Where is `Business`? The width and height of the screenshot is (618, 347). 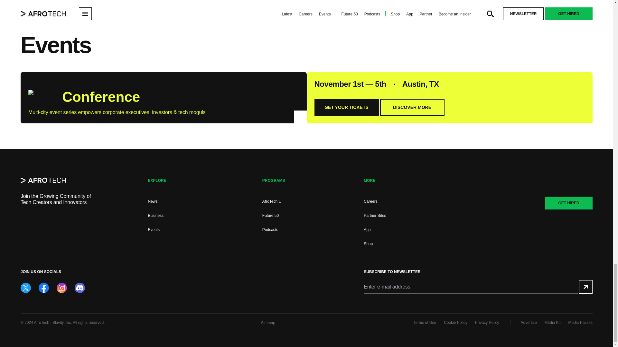 Business is located at coordinates (155, 216).